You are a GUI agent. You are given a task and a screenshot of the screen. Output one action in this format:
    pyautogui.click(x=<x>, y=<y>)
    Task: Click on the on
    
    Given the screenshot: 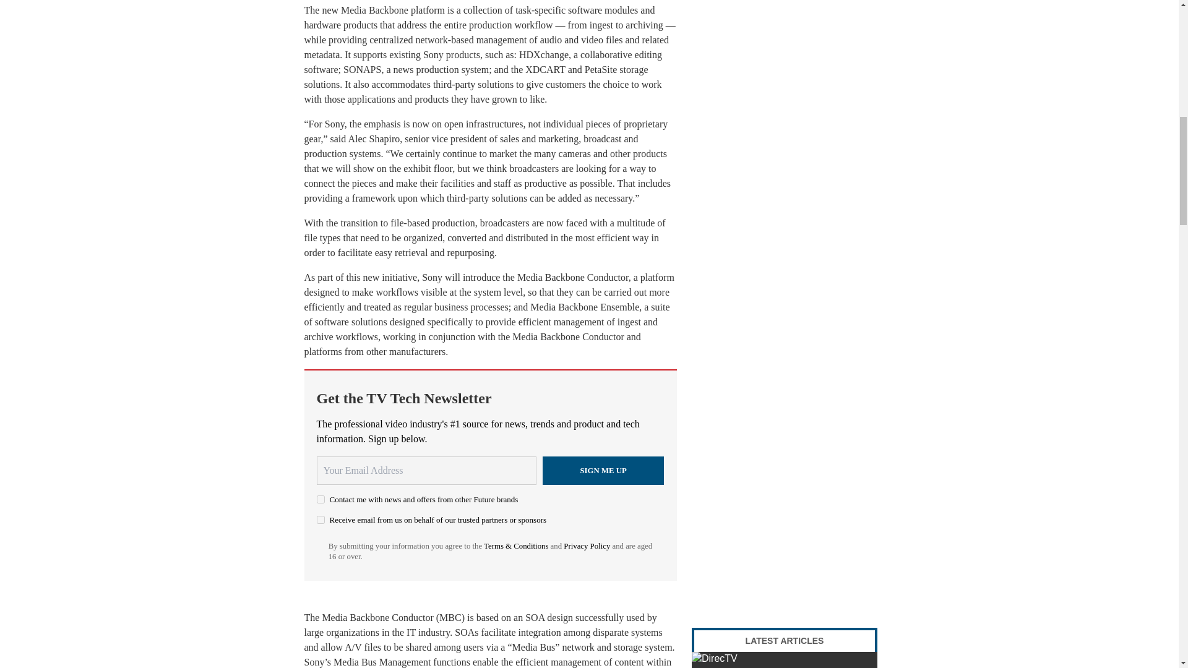 What is the action you would take?
    pyautogui.click(x=321, y=500)
    